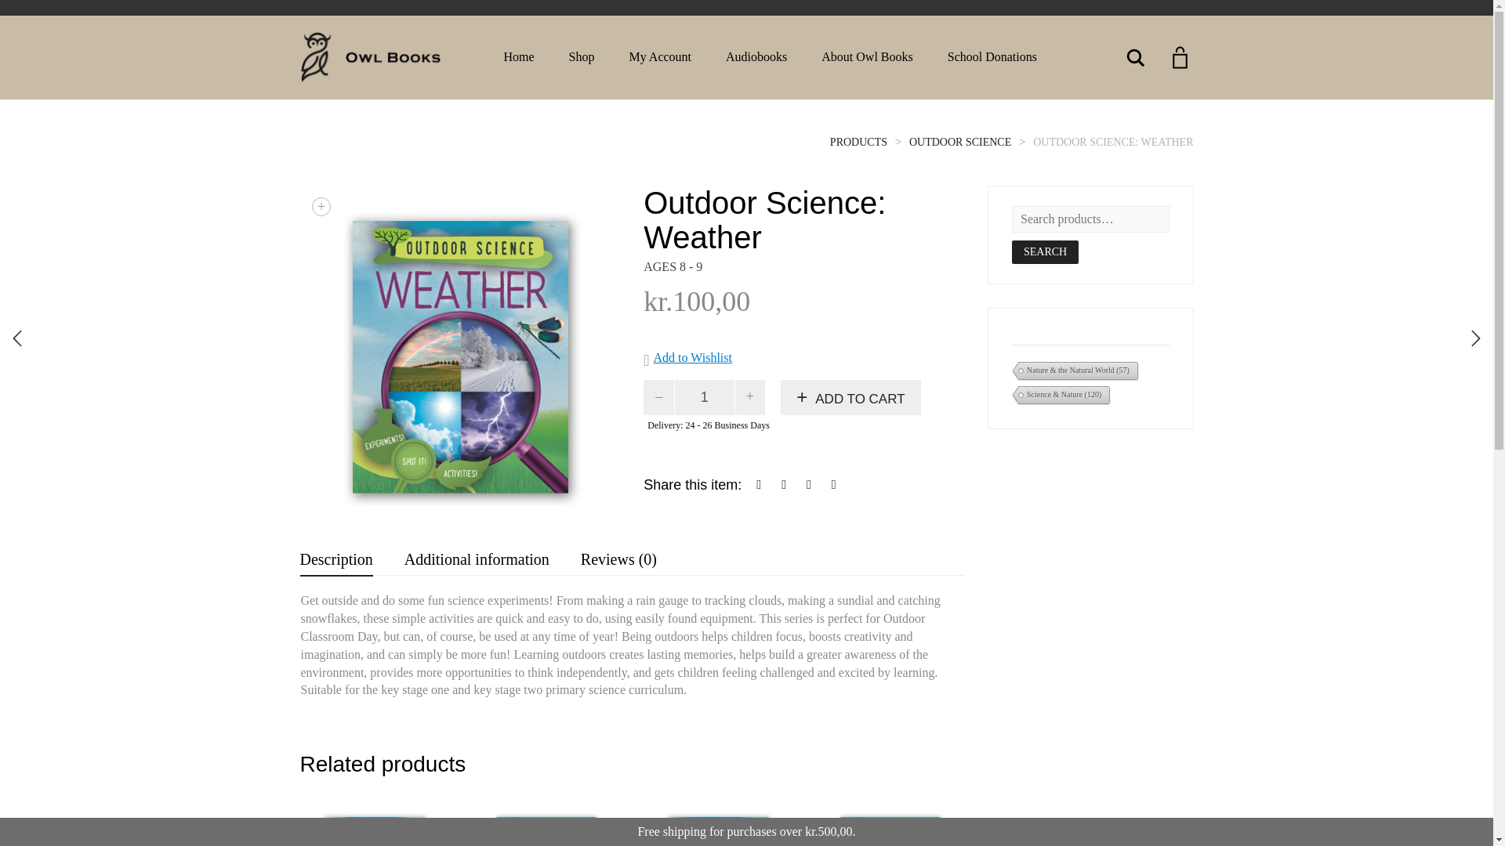 This screenshot has width=1505, height=846. What do you see at coordinates (321, 207) in the screenshot?
I see `View full size` at bounding box center [321, 207].